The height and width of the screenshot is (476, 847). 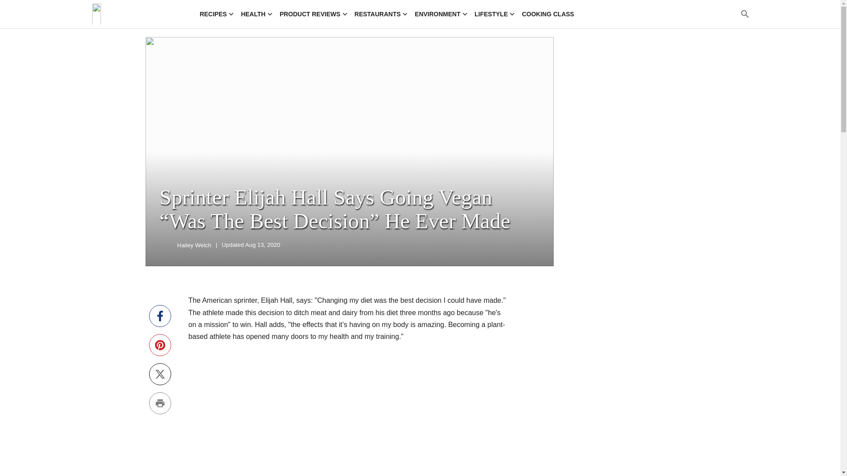 What do you see at coordinates (194, 245) in the screenshot?
I see `Hailey Welch` at bounding box center [194, 245].